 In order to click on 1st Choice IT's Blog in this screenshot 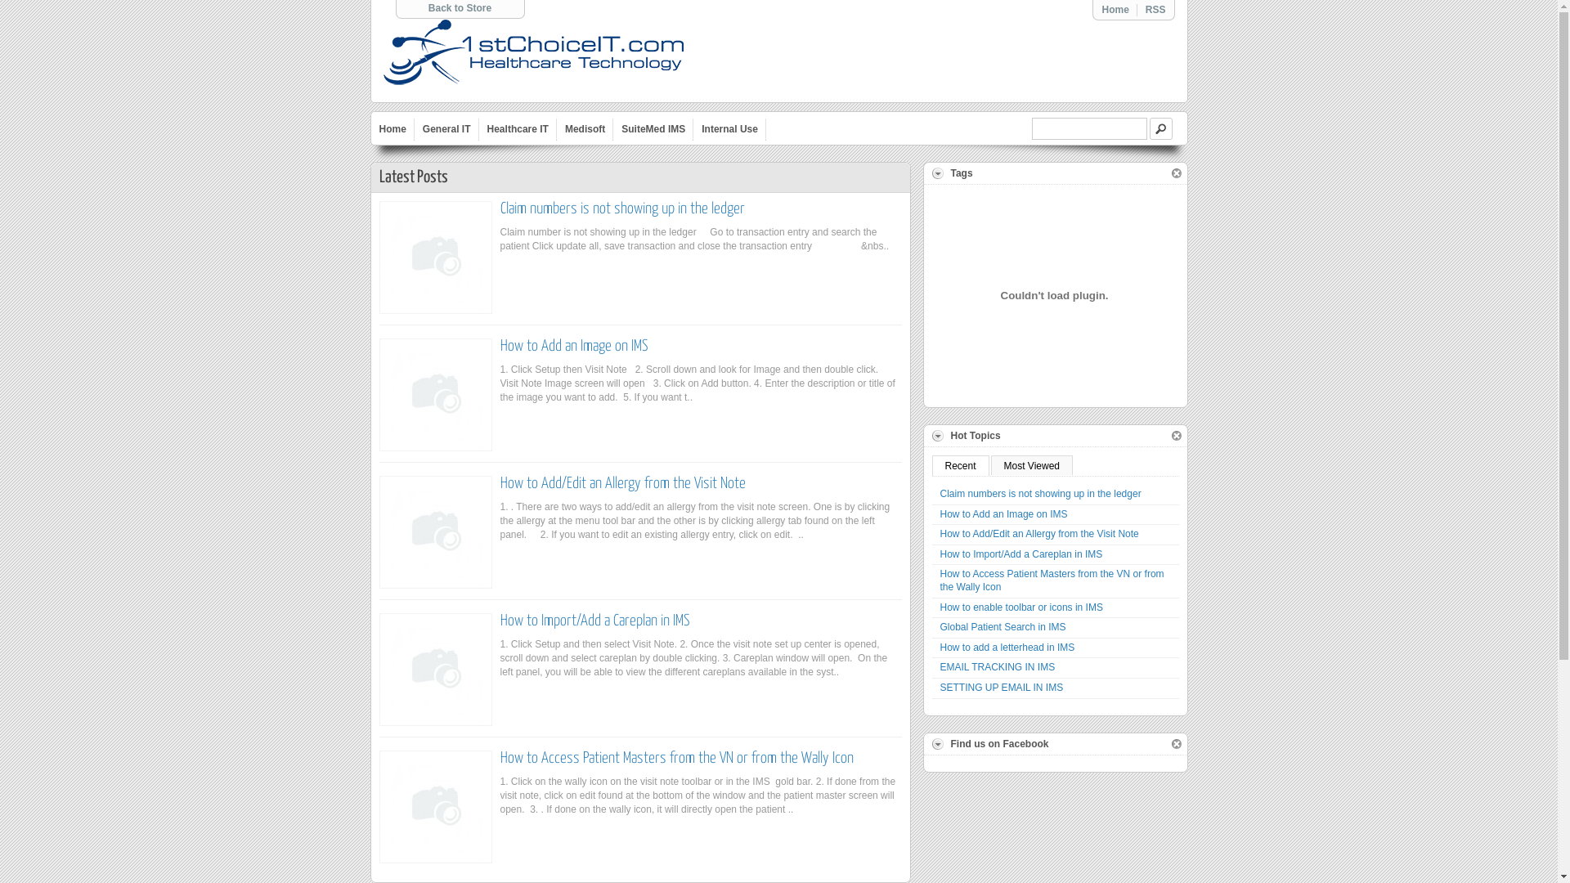, I will do `click(533, 54)`.